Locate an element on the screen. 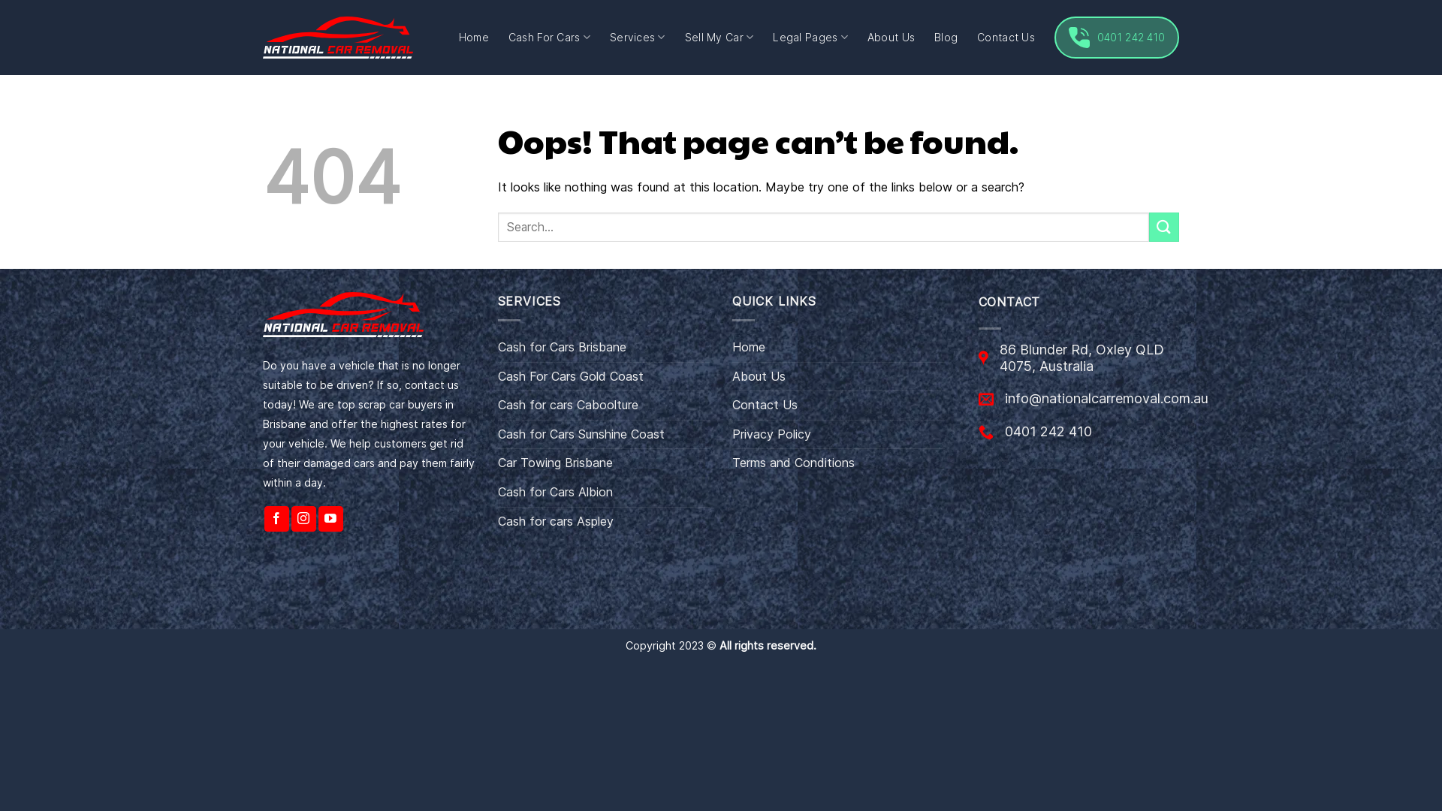 This screenshot has height=811, width=1442. info@nationalcarremoval.com.au is located at coordinates (1107, 399).